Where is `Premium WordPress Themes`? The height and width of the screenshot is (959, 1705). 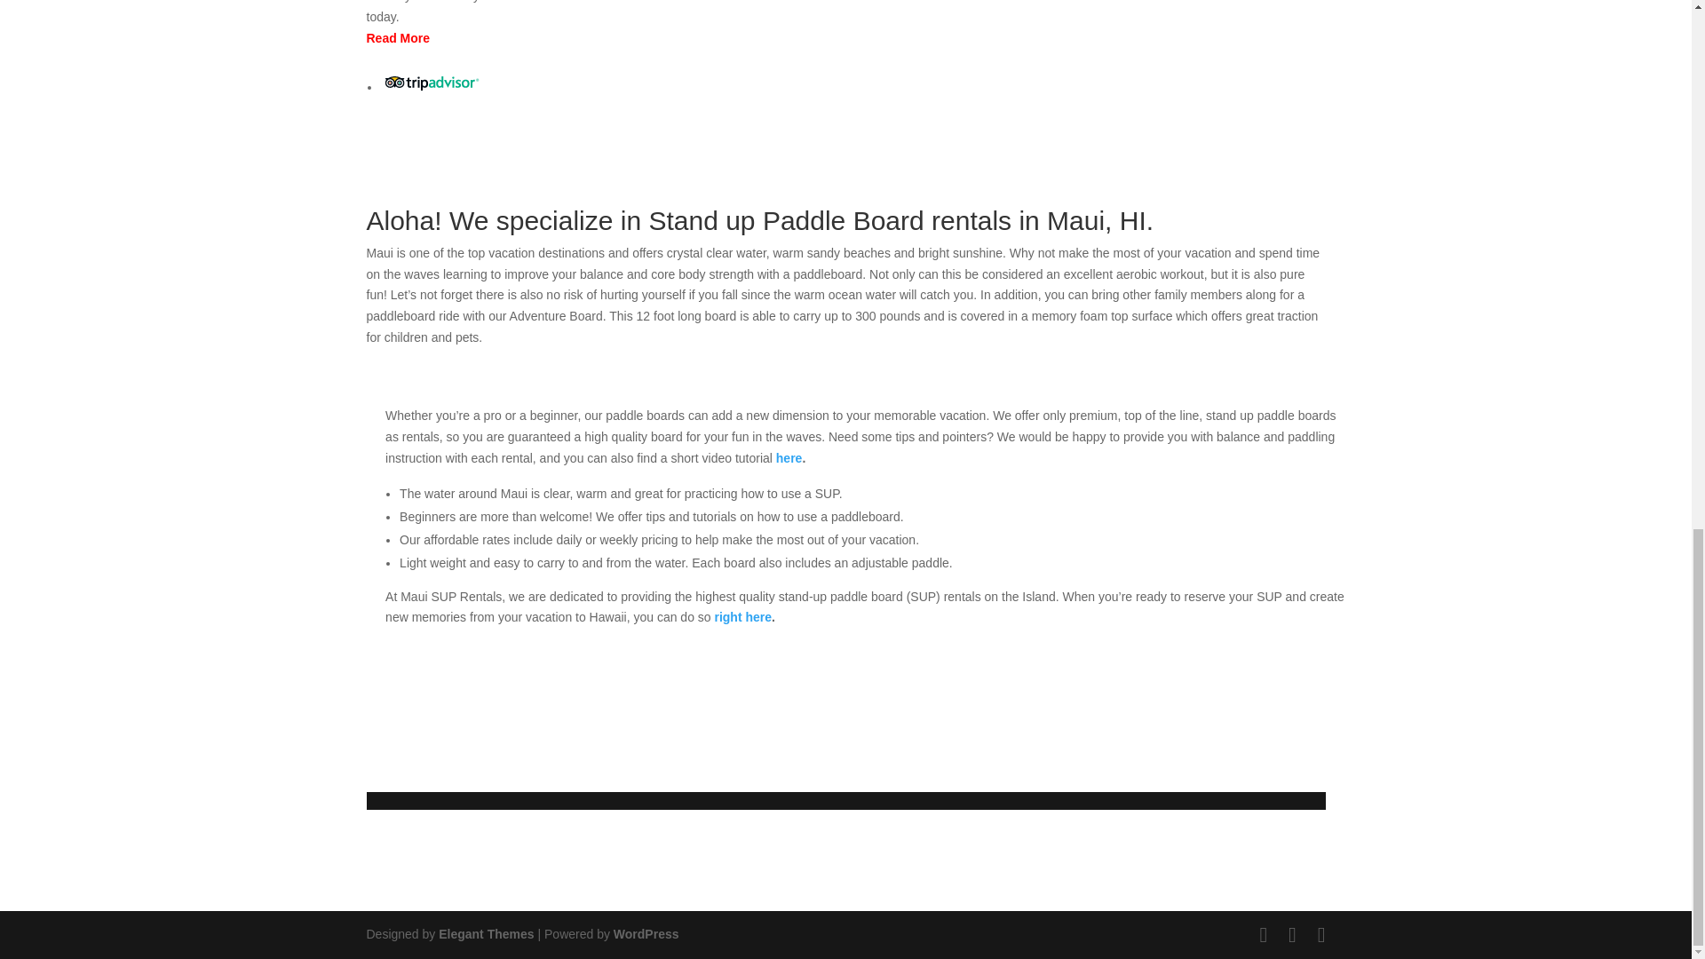
Premium WordPress Themes is located at coordinates (485, 934).